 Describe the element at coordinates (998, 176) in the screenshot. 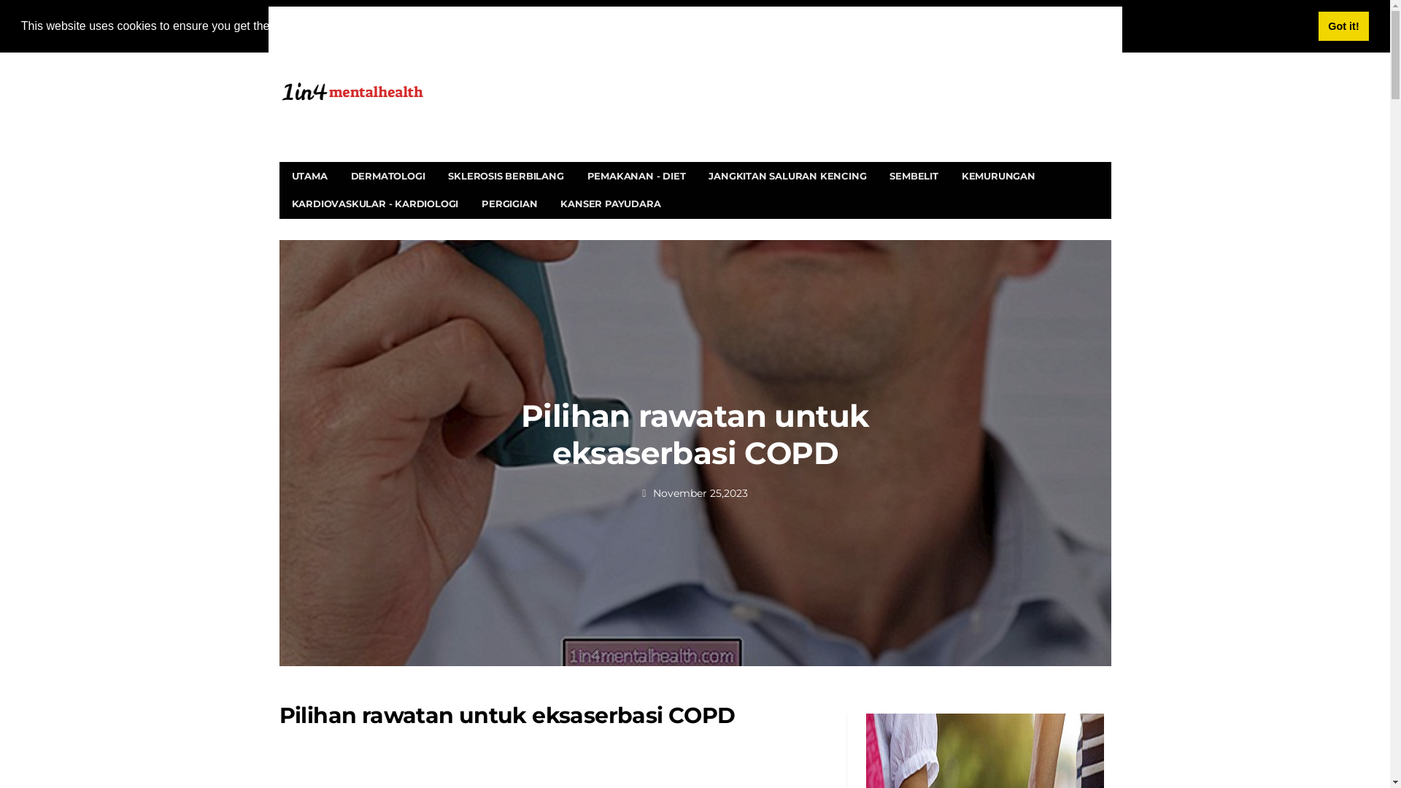

I see `KEMURUNGAN` at that location.